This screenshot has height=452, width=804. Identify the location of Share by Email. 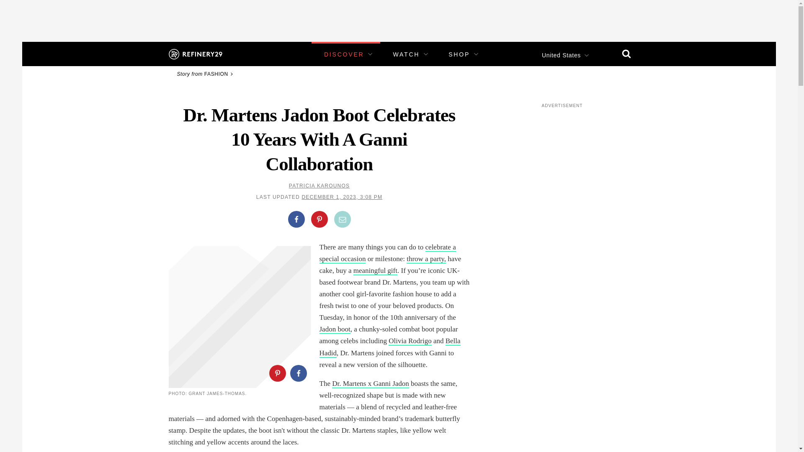
(343, 219).